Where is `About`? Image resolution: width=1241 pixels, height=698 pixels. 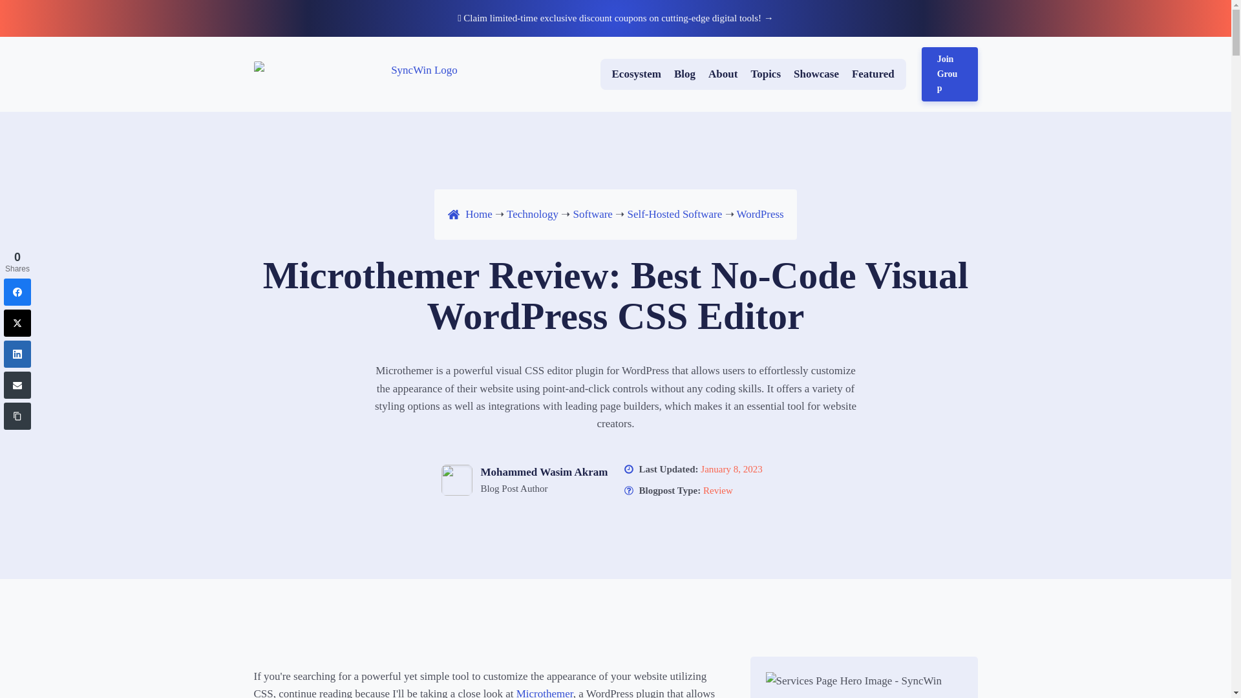 About is located at coordinates (723, 74).